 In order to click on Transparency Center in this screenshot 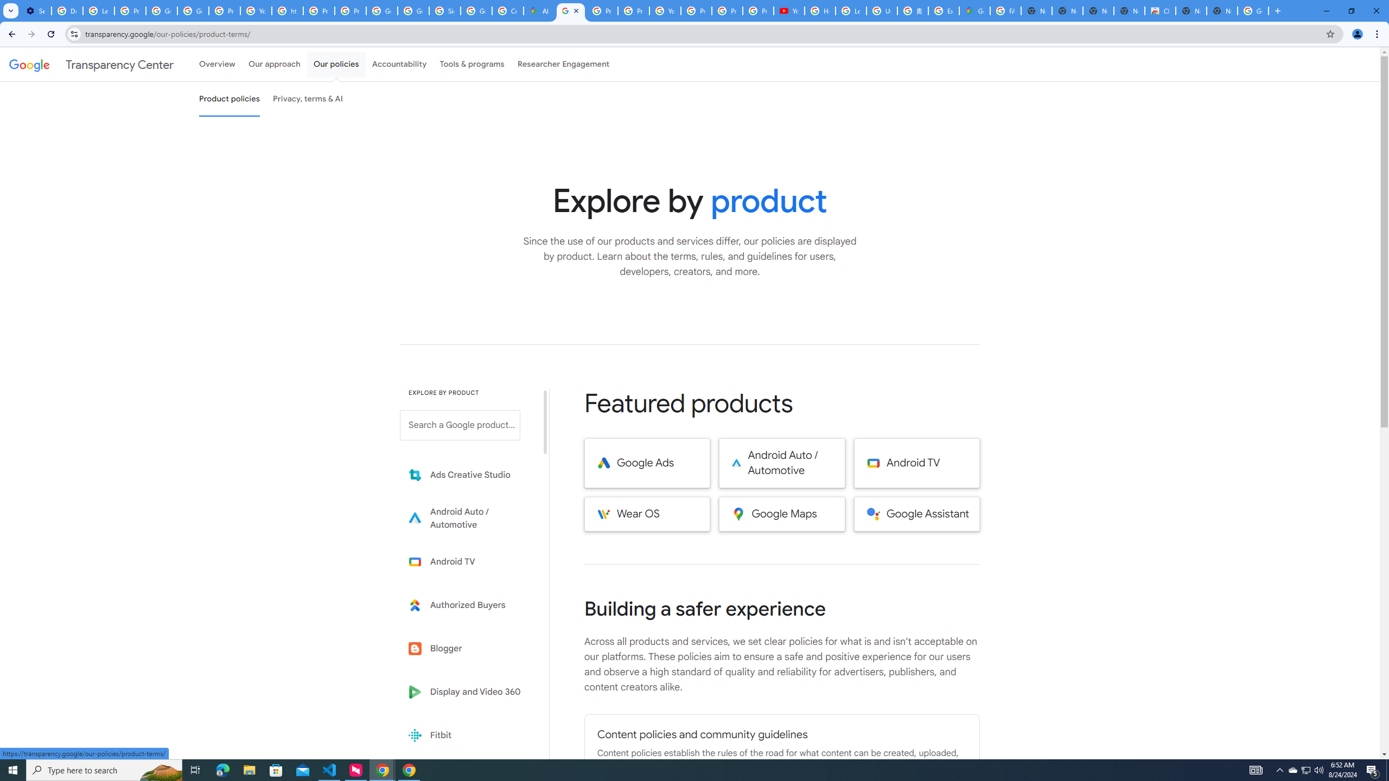, I will do `click(91, 64)`.